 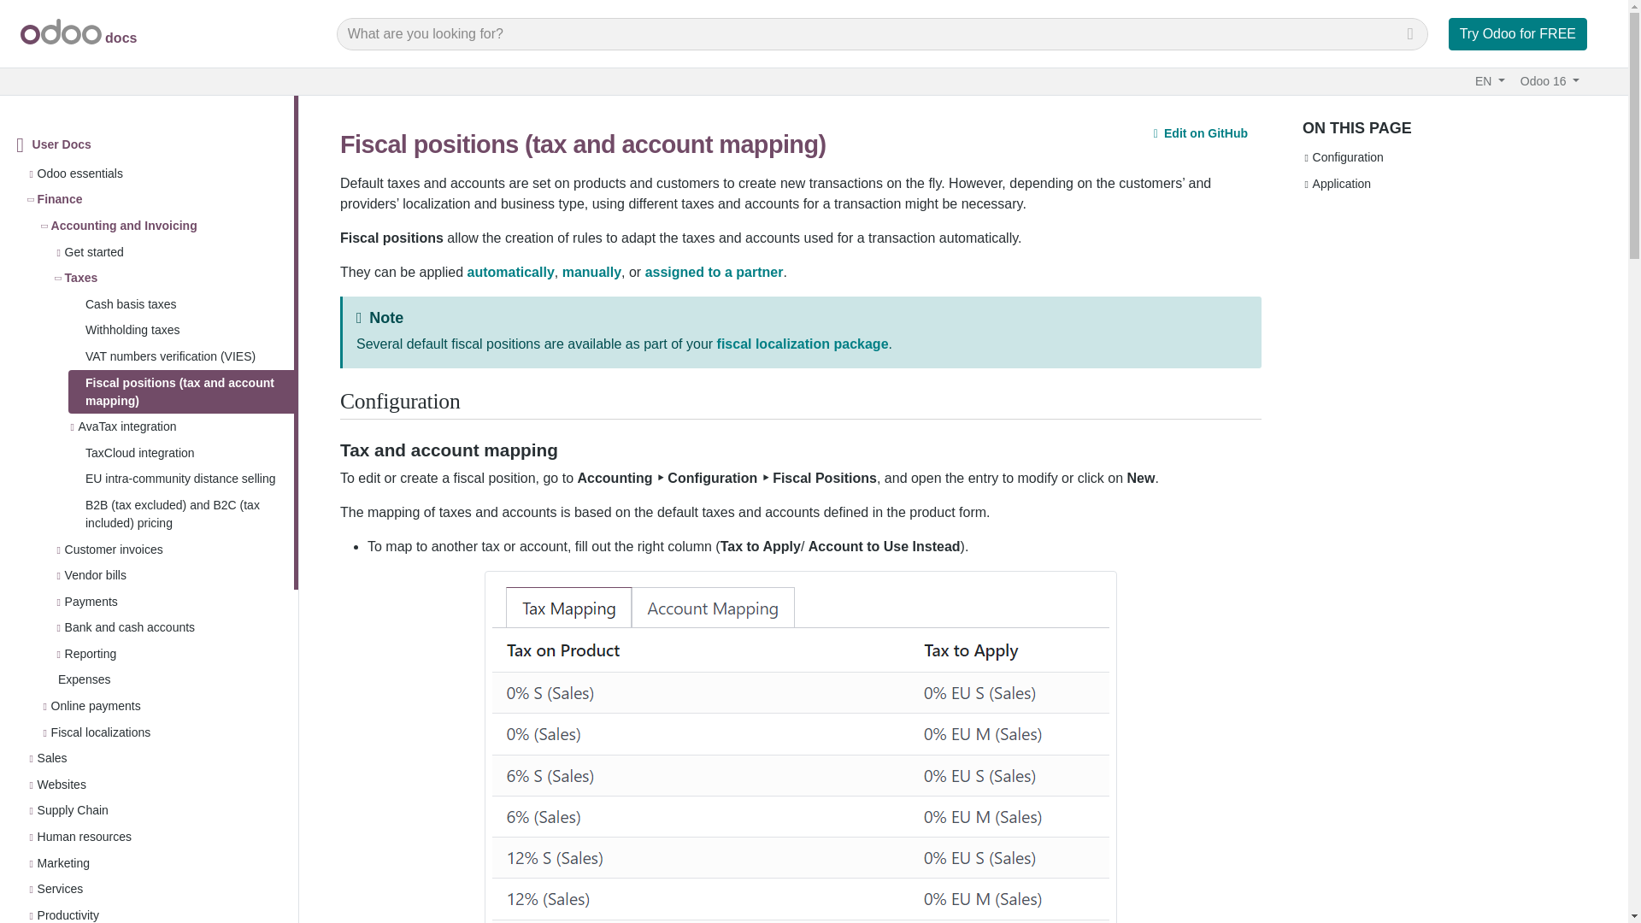 I want to click on Finance, so click(x=60, y=200).